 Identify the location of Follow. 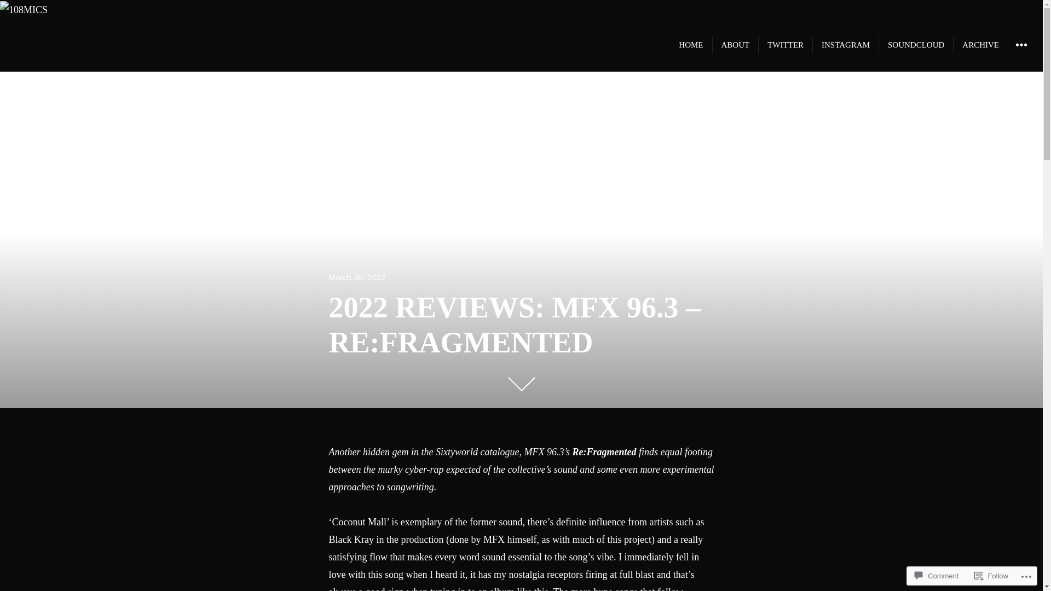
(991, 576).